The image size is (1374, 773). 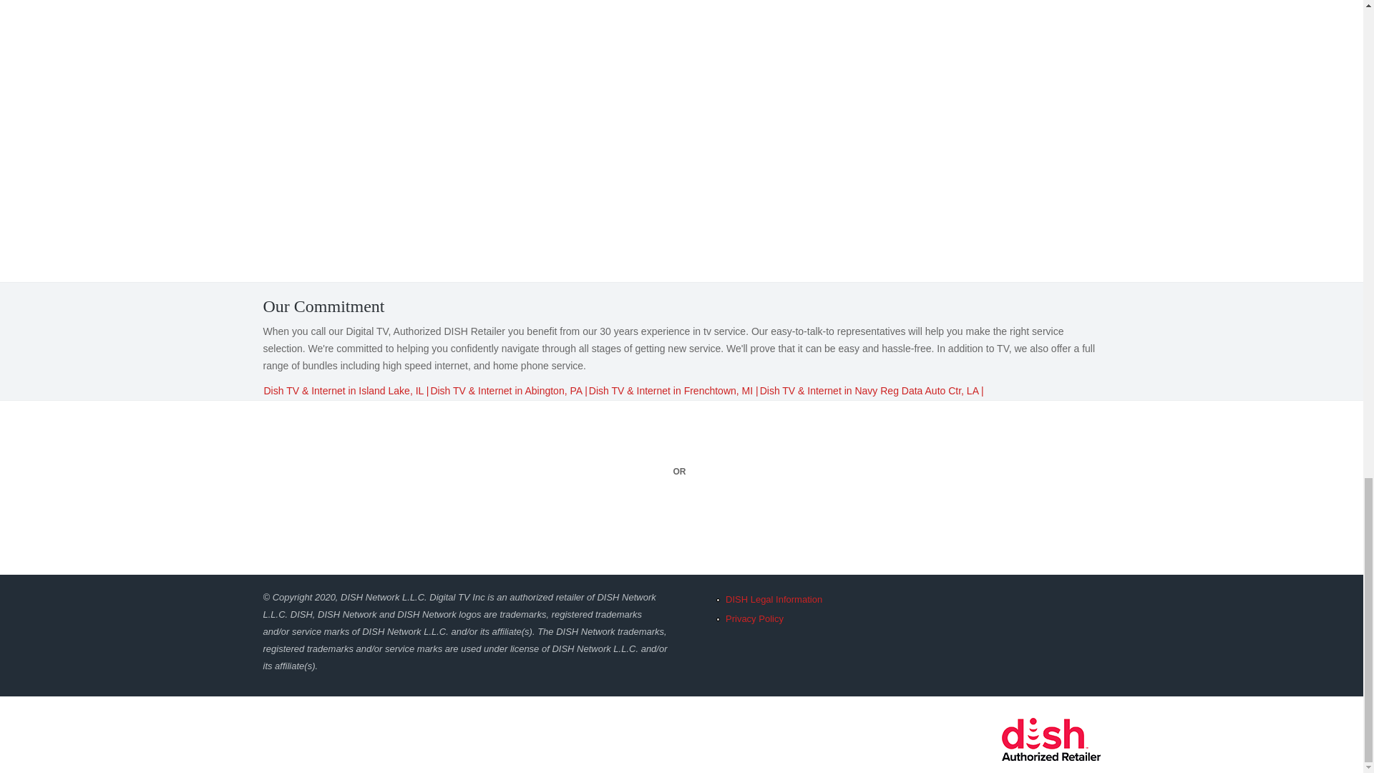 What do you see at coordinates (773, 599) in the screenshot?
I see `DISH Legal Information` at bounding box center [773, 599].